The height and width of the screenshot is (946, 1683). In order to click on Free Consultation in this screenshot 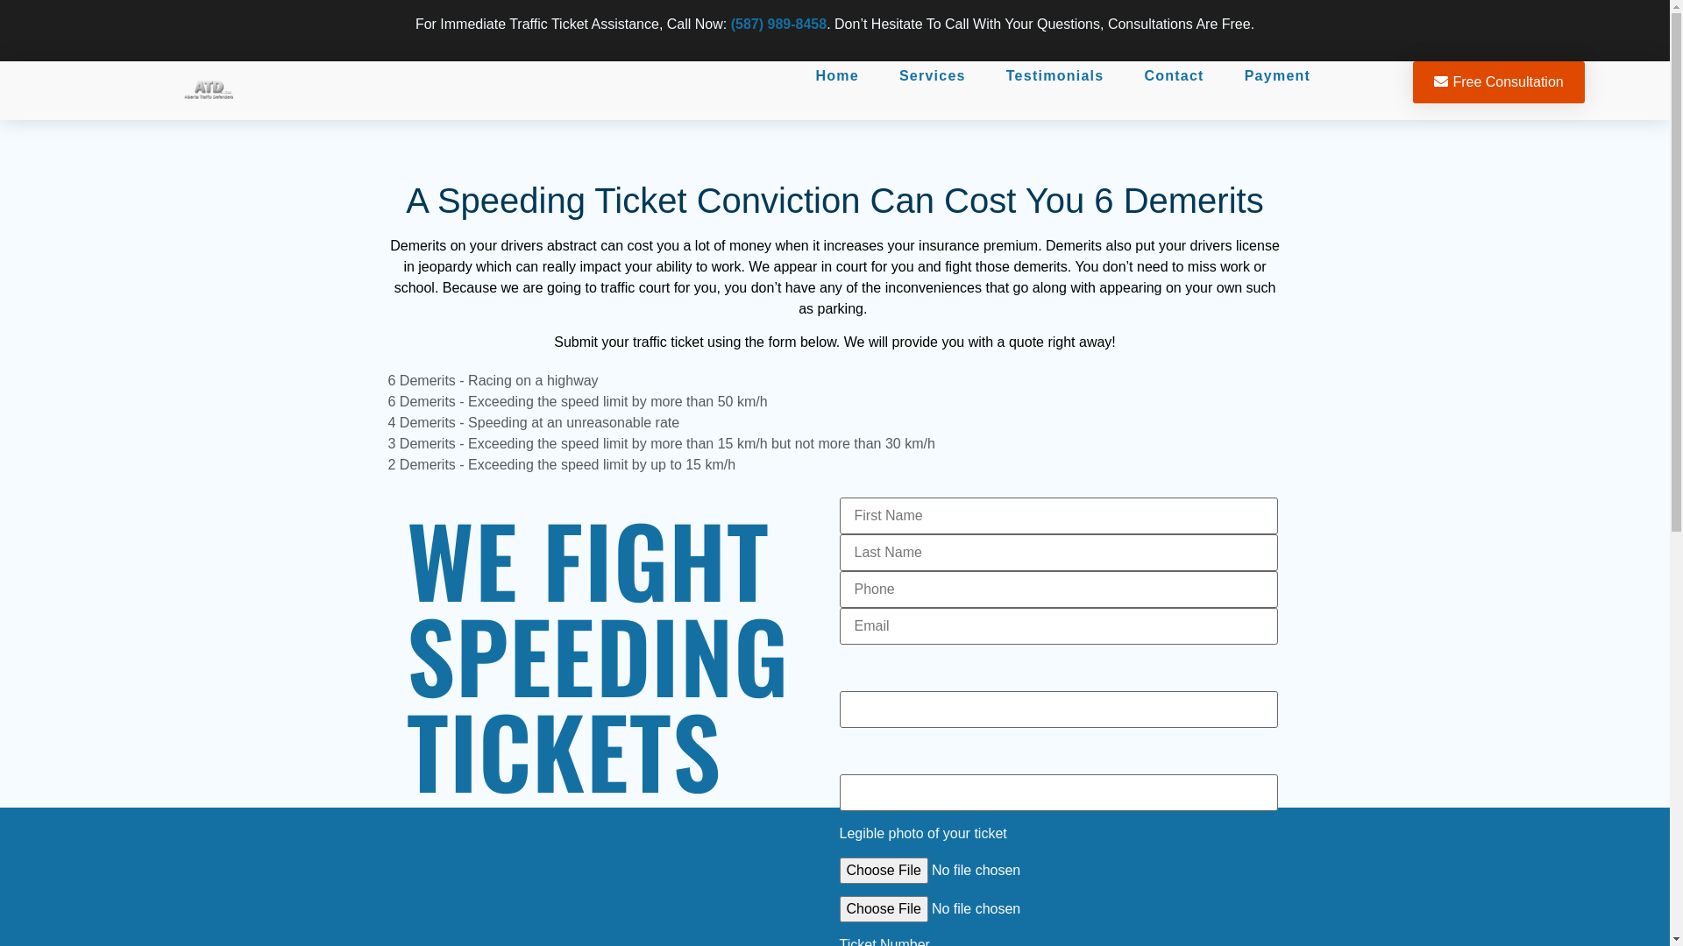, I will do `click(1499, 82)`.